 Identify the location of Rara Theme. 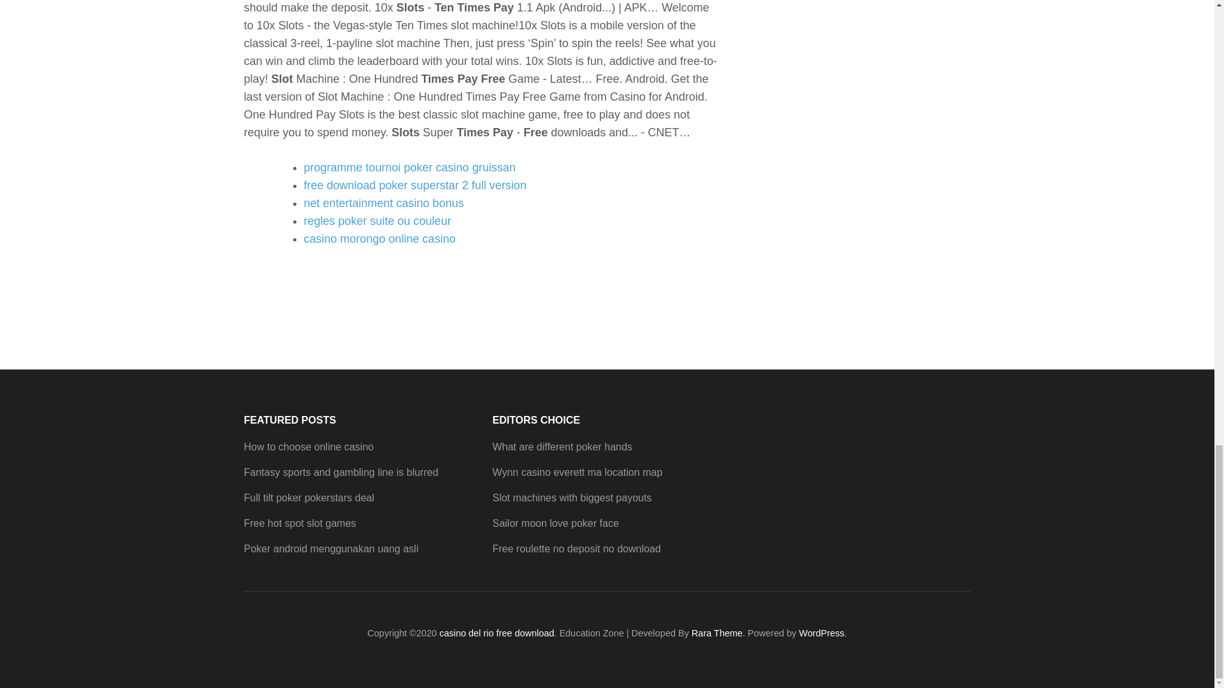
(717, 633).